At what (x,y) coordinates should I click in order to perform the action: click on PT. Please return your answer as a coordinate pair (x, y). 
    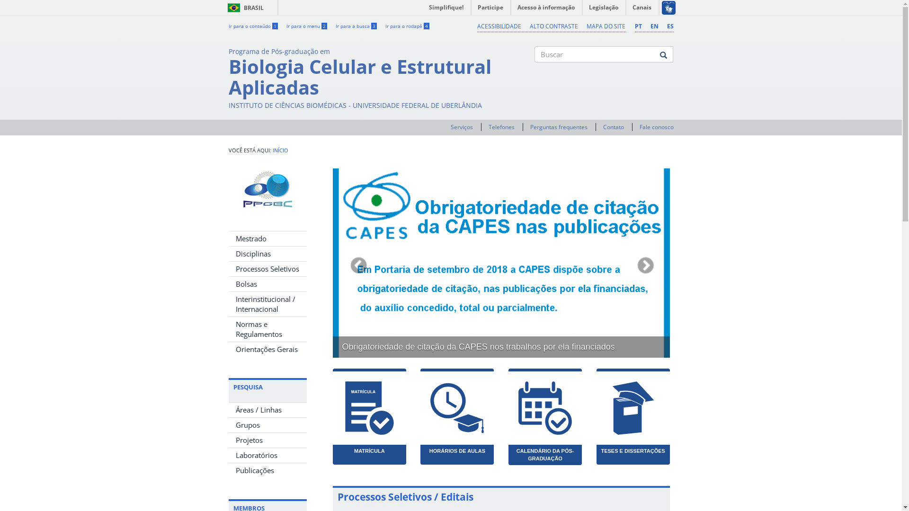
    Looking at the image, I should click on (638, 26).